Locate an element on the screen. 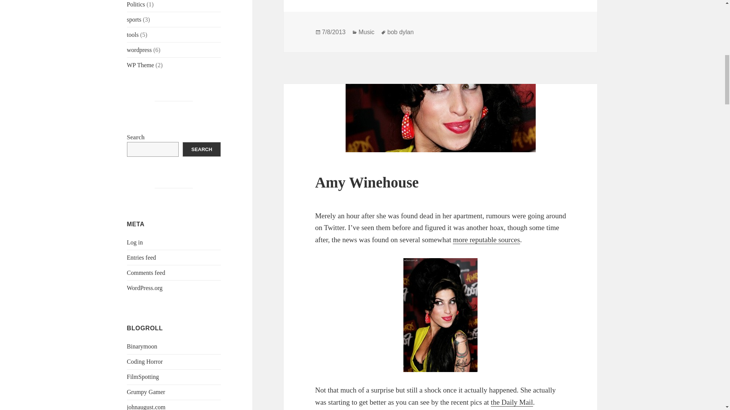  Grumpy Gamer is located at coordinates (146, 392).